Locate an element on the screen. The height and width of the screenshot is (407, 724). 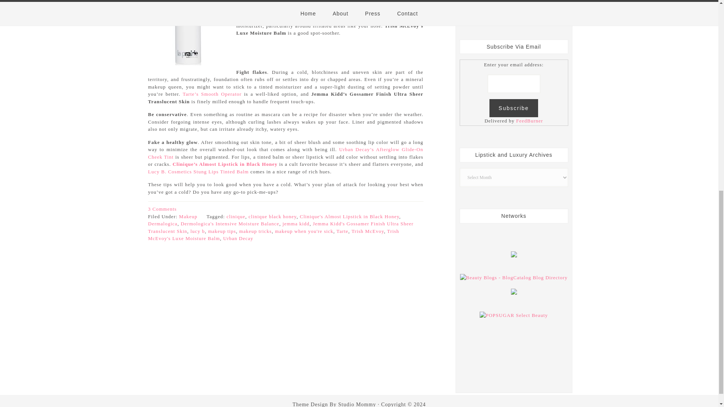
clinique black honey is located at coordinates (272, 216).